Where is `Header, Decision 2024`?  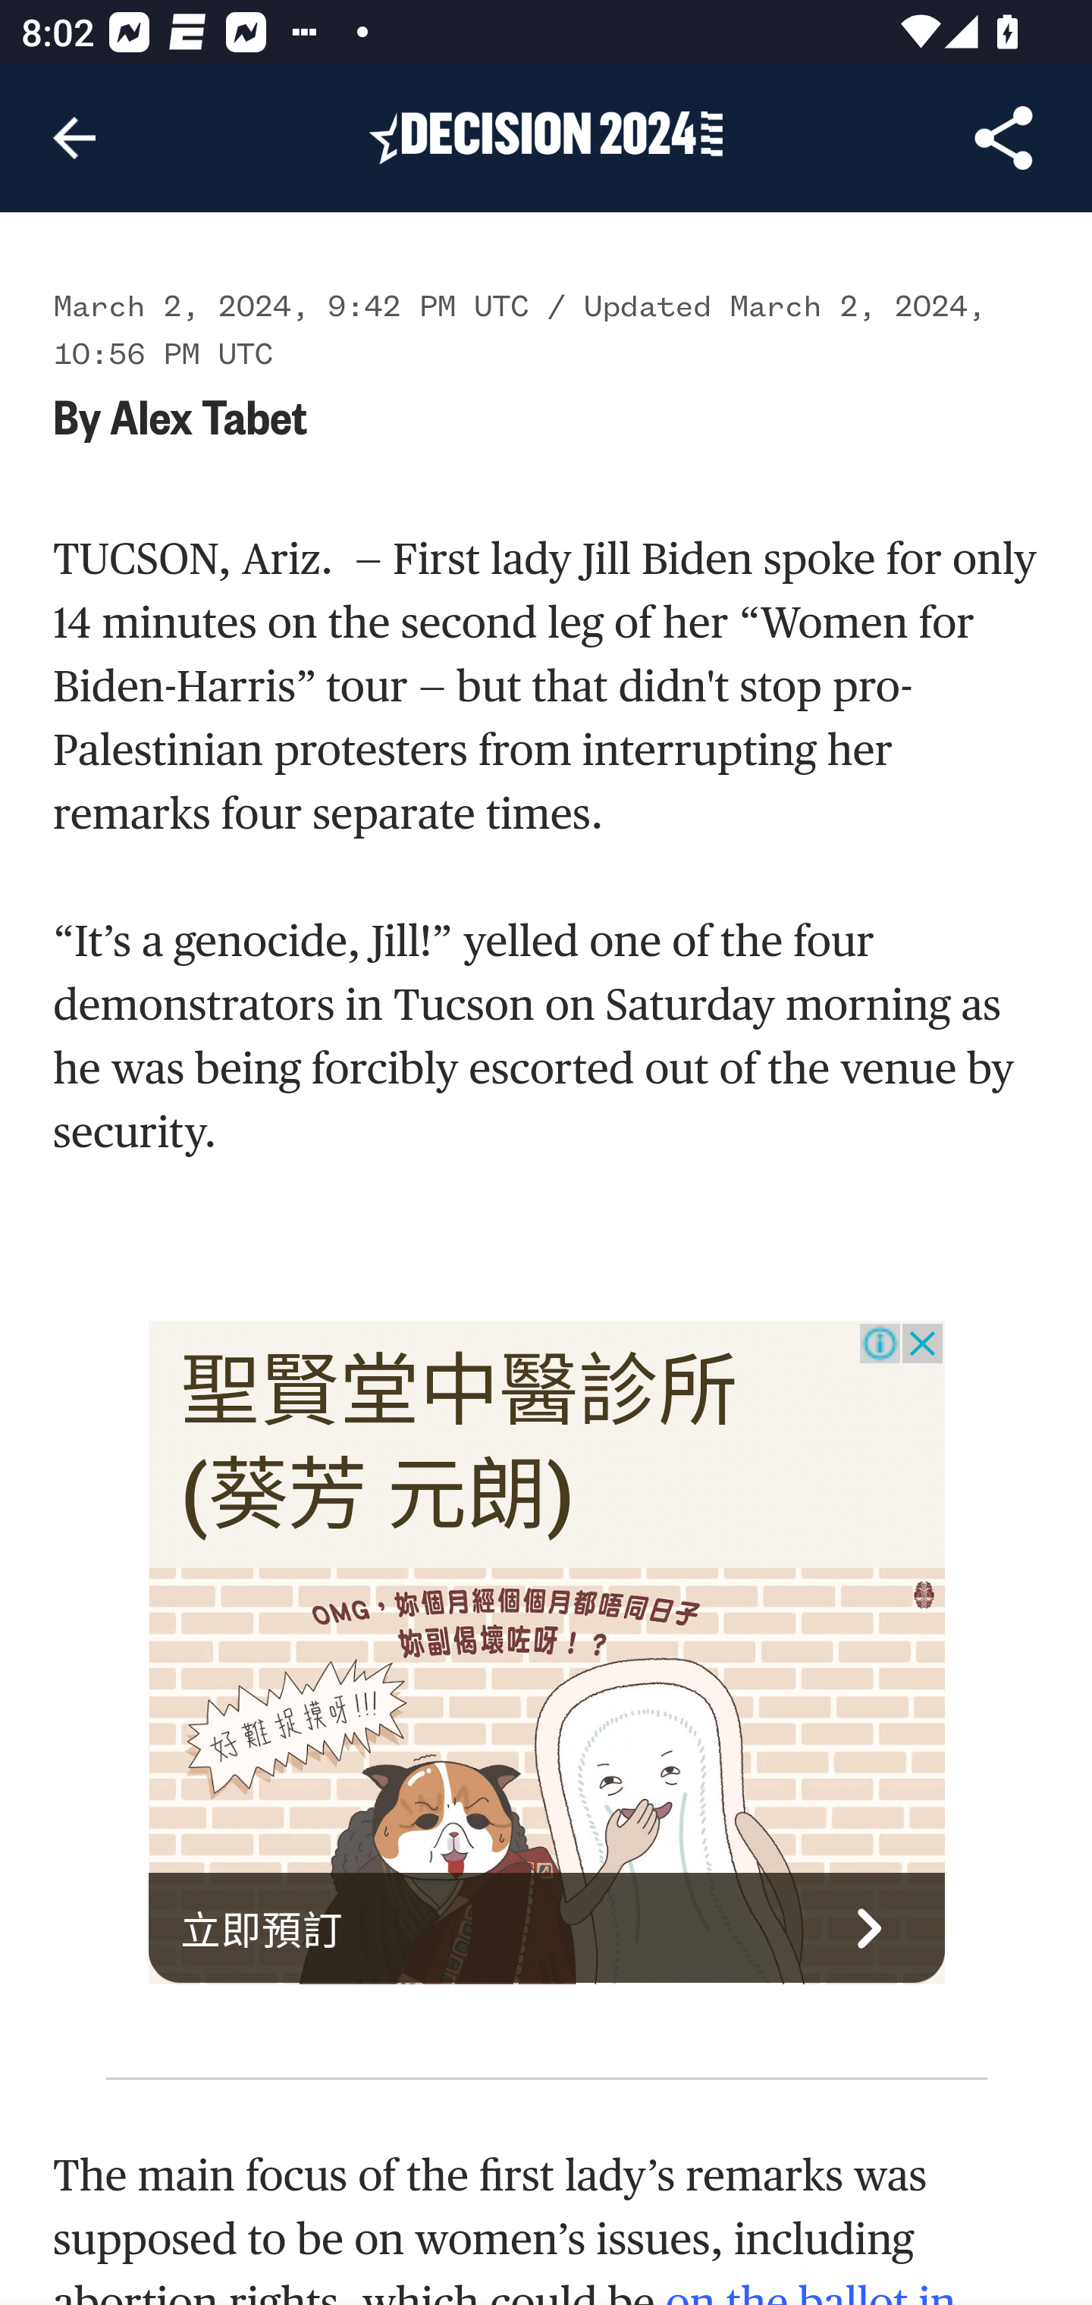 Header, Decision 2024 is located at coordinates (546, 136).